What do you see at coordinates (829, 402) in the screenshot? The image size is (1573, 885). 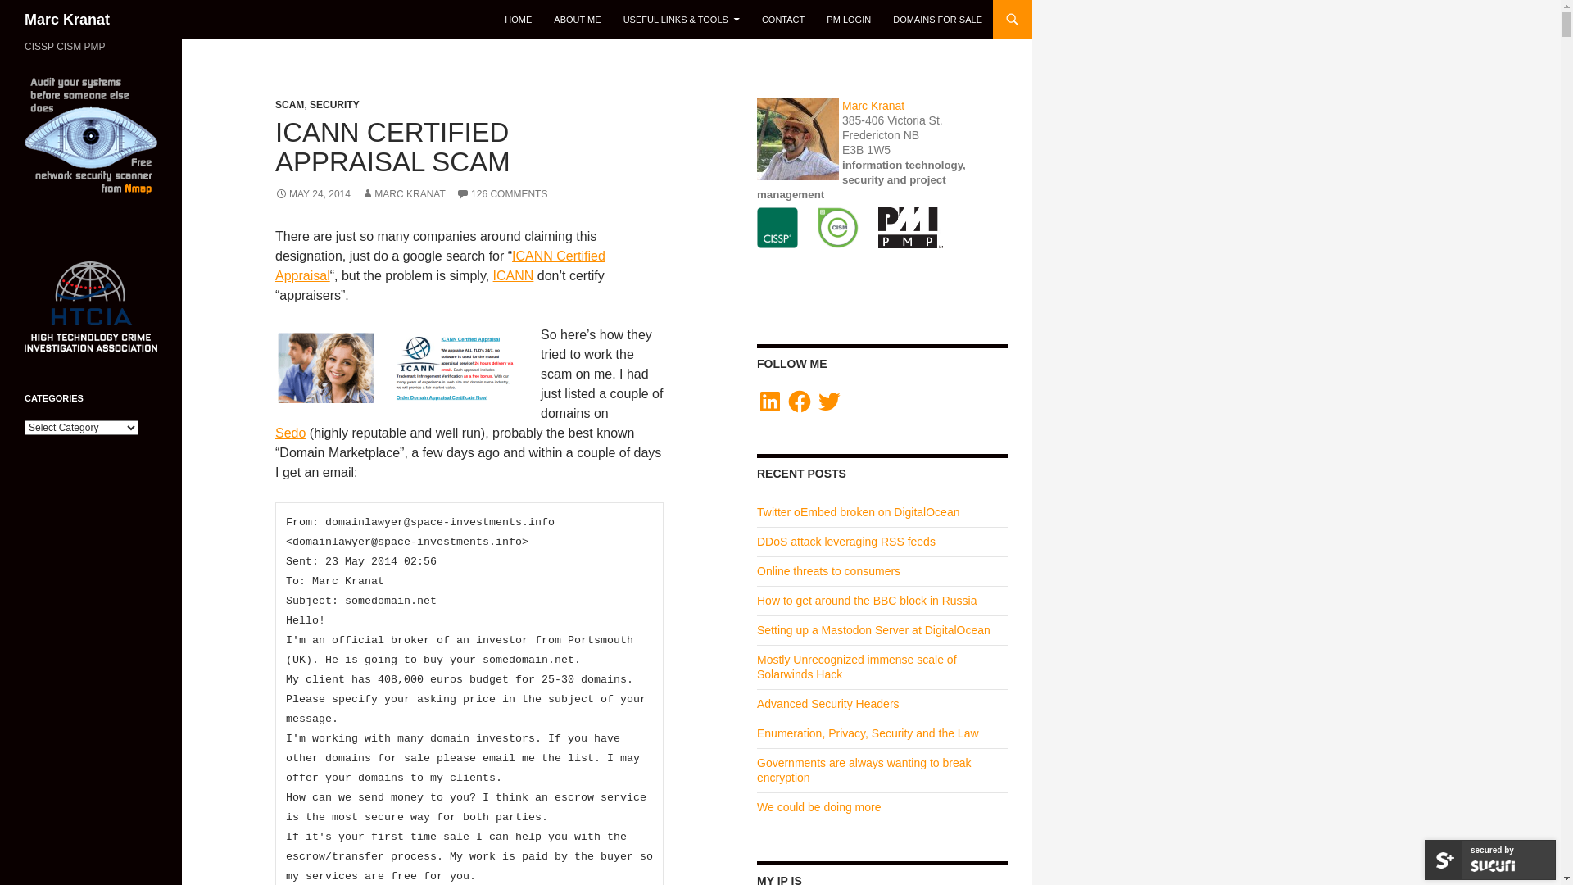 I see `Twitter` at bounding box center [829, 402].